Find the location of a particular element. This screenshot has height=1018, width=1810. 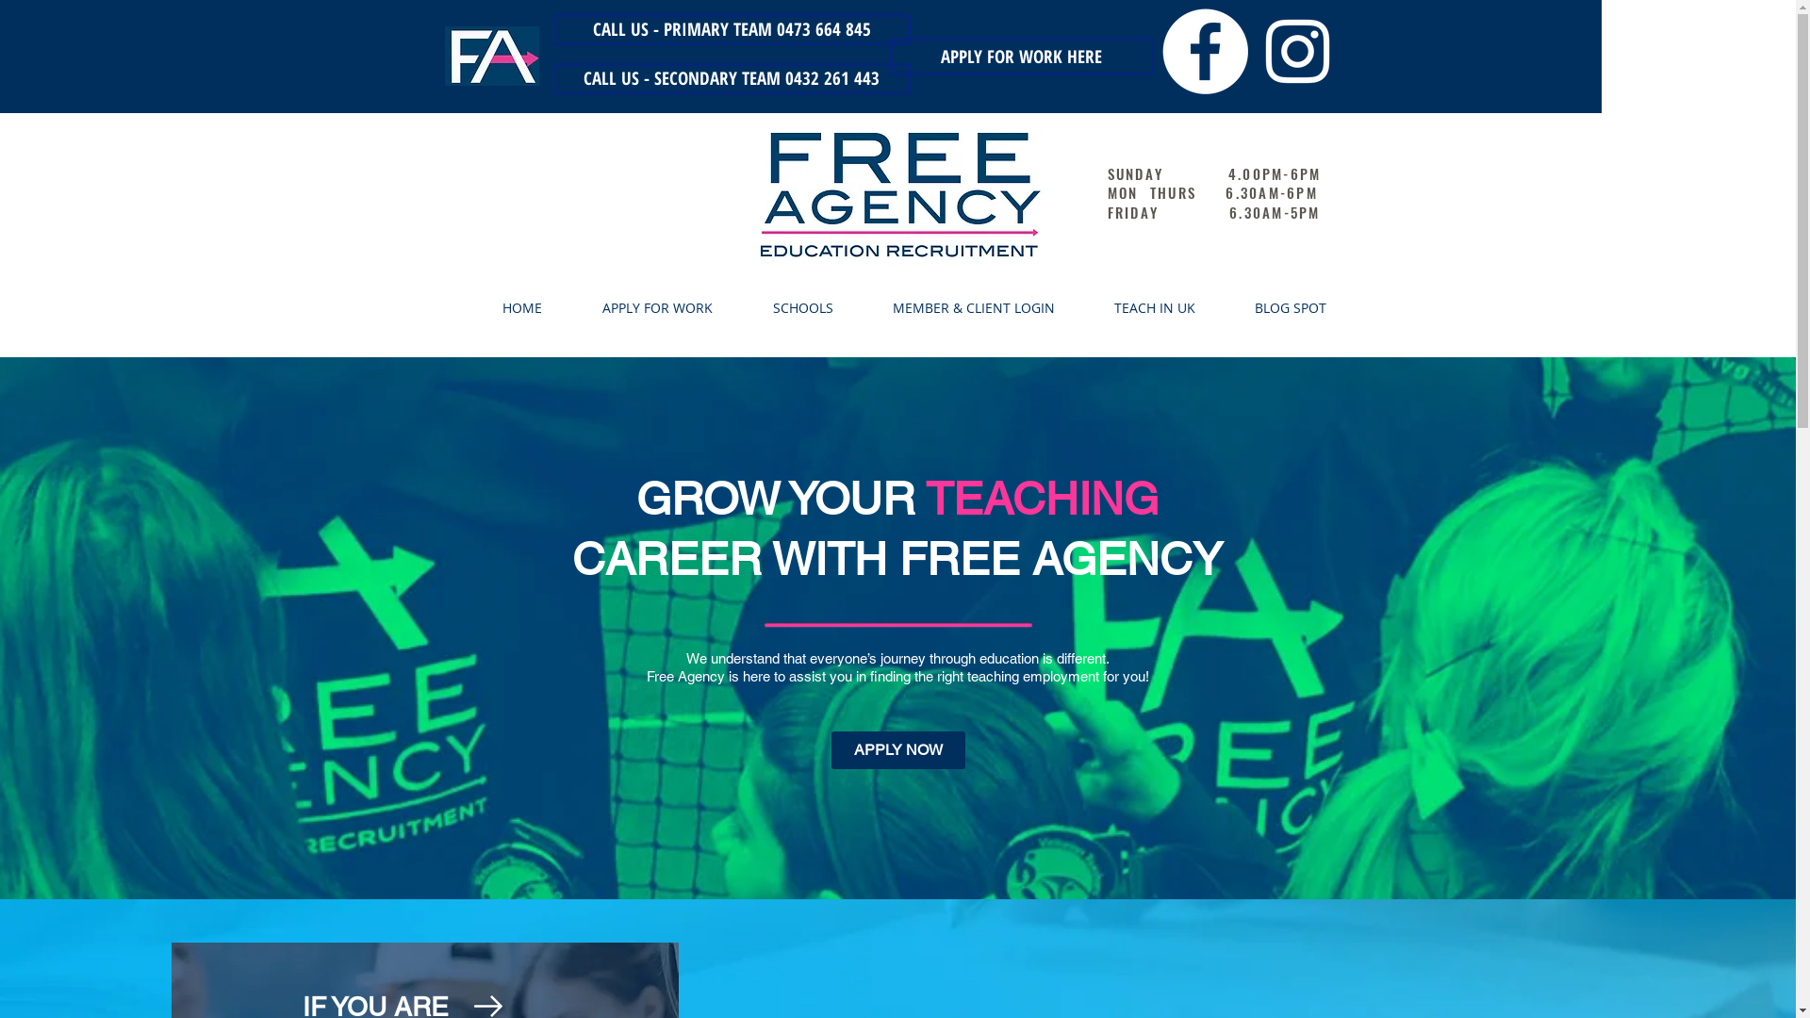

MEMBER & CLIENT LOGIN is located at coordinates (958, 307).